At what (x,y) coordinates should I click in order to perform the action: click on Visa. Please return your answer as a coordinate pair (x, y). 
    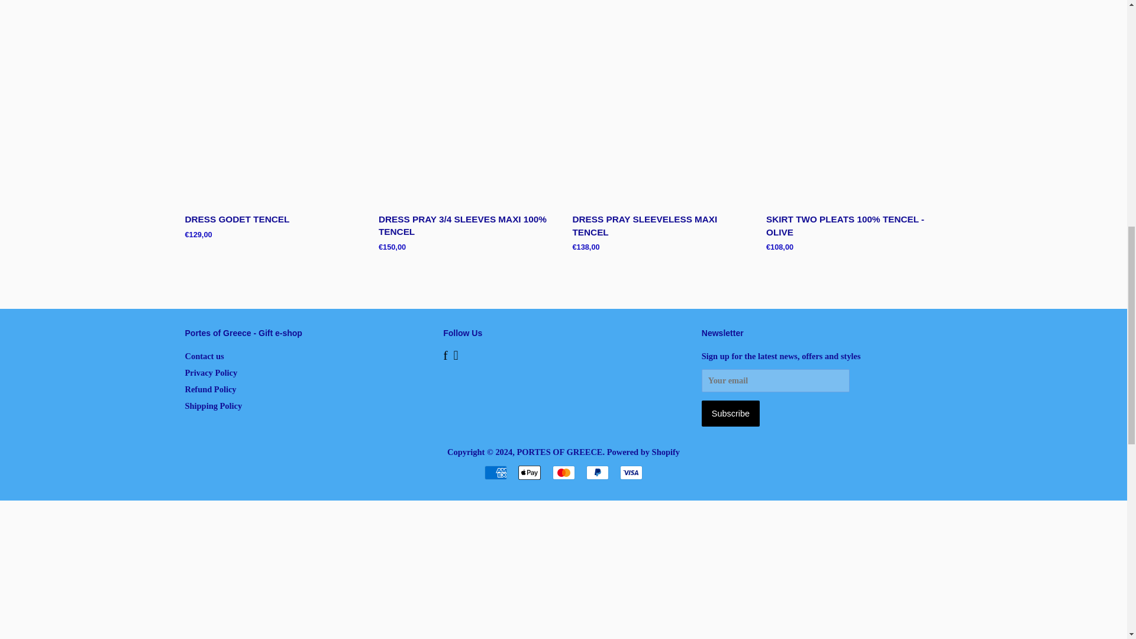
    Looking at the image, I should click on (631, 473).